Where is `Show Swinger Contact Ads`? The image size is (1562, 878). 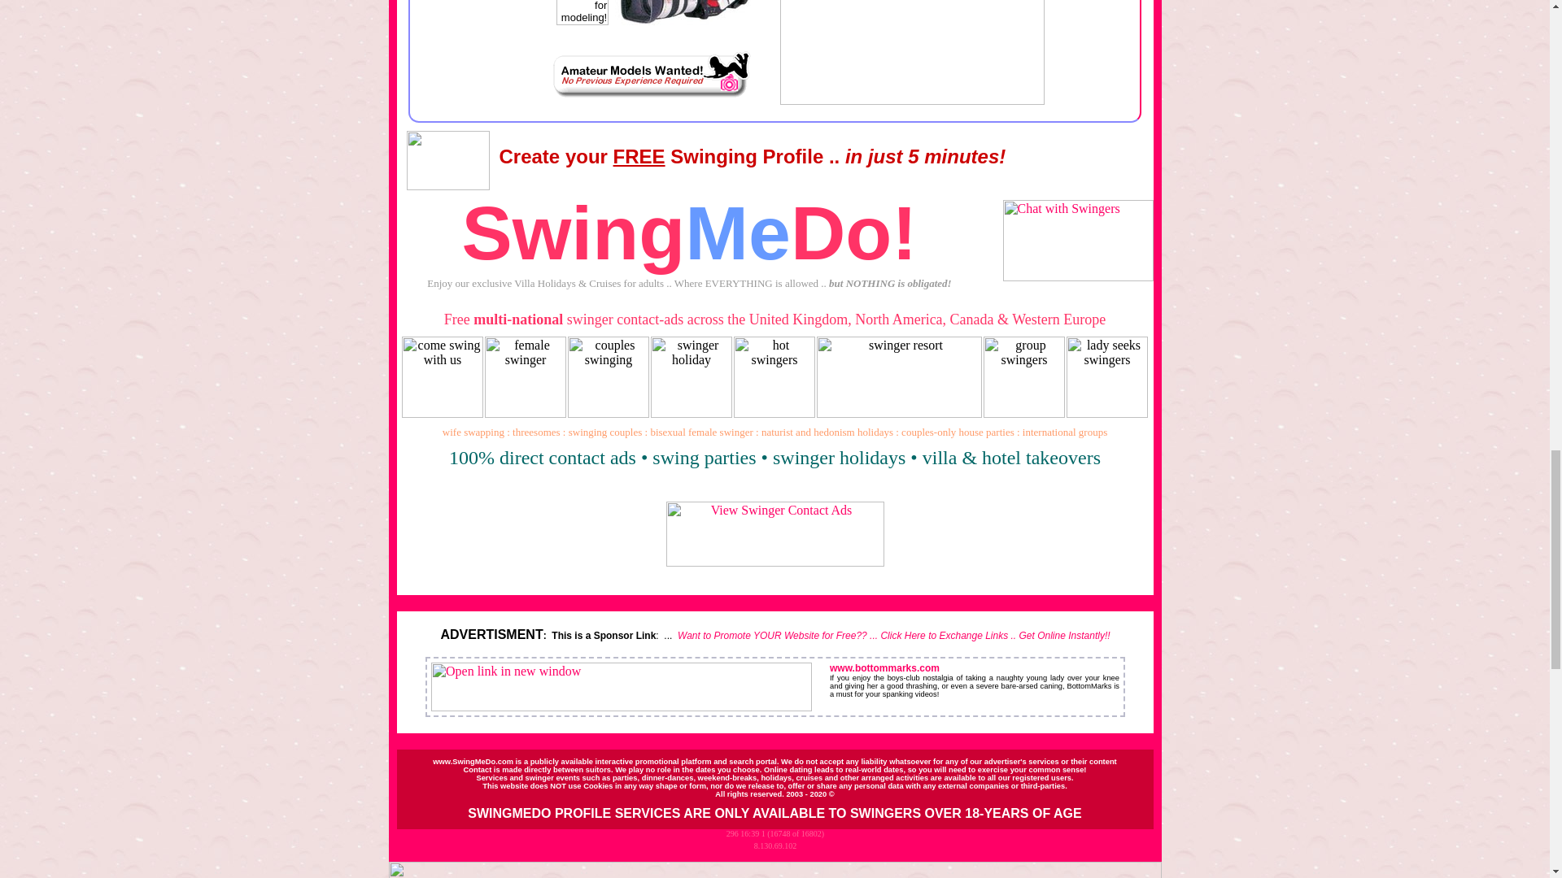 Show Swinger Contact Ads is located at coordinates (774, 533).